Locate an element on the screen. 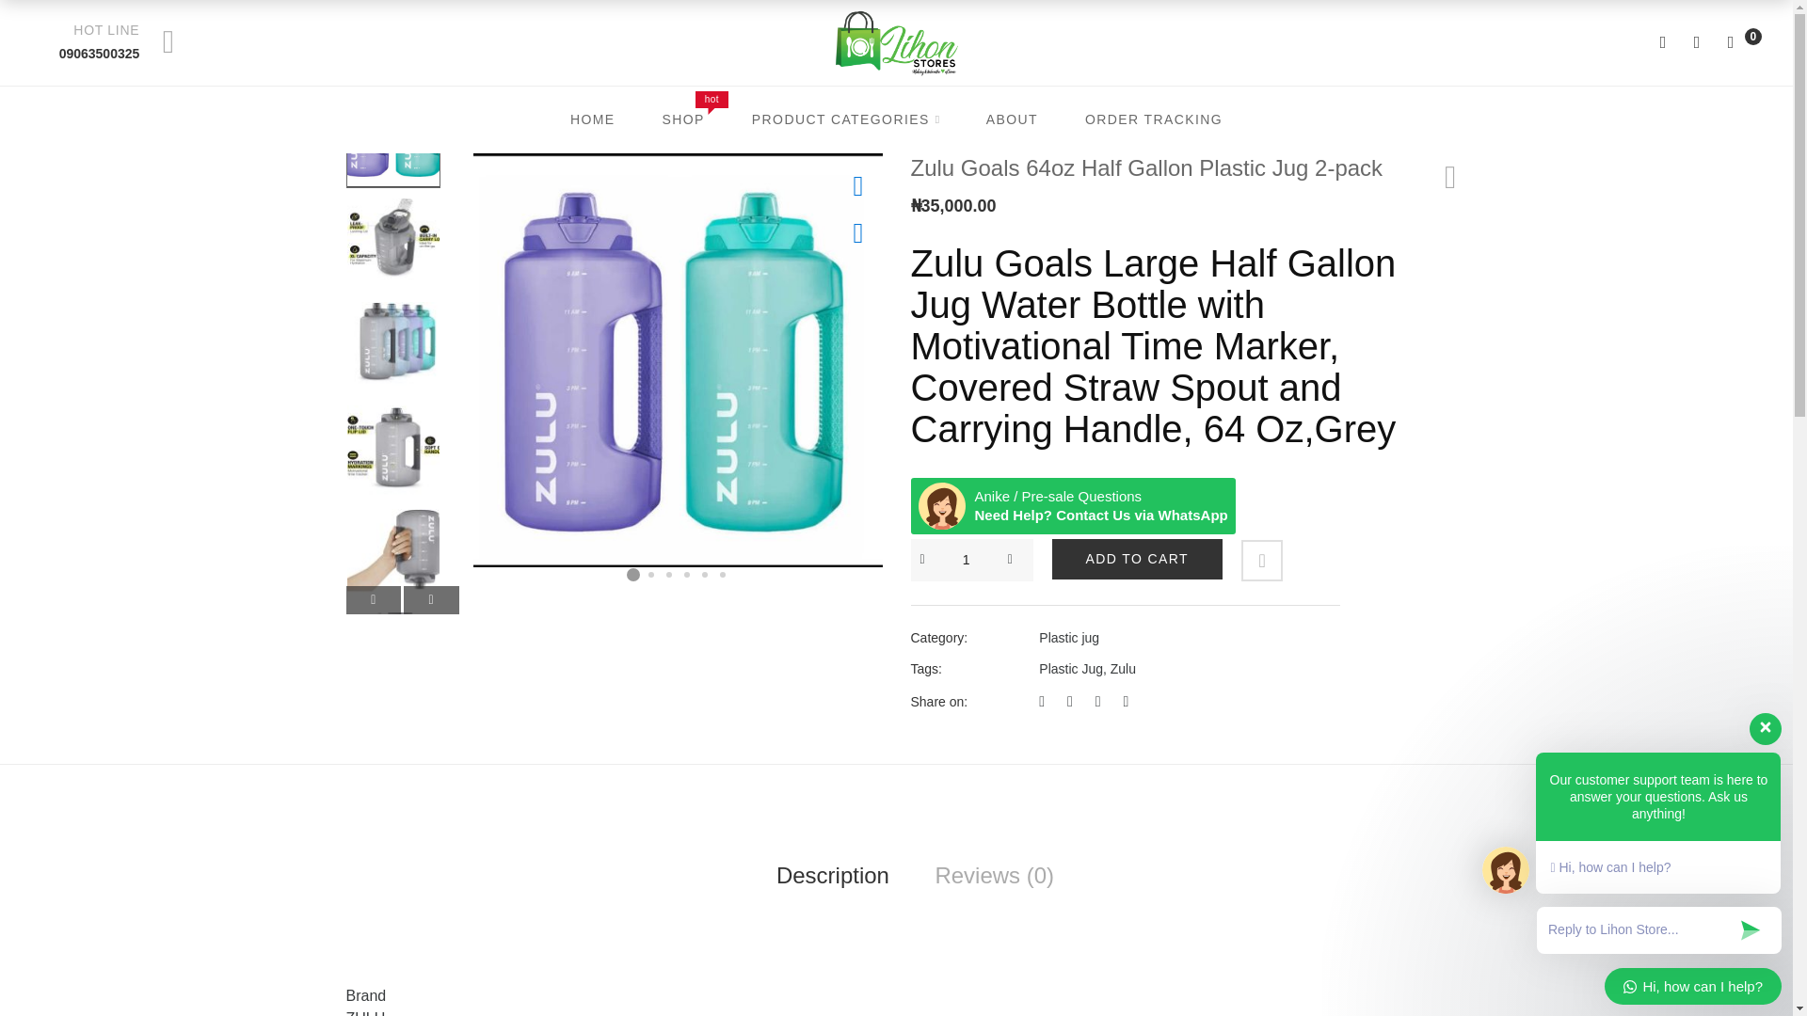  1 is located at coordinates (967, 561).